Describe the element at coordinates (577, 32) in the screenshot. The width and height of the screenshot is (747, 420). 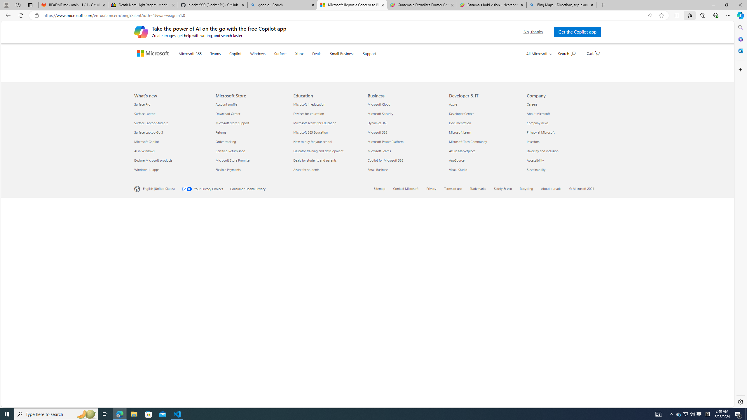
I see `Get the Copilot app ` at that location.